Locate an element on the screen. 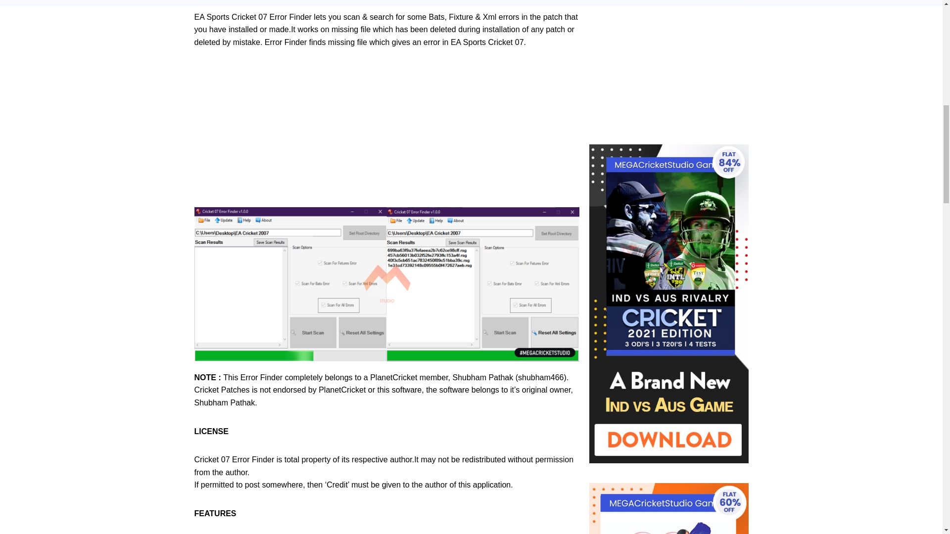 The width and height of the screenshot is (950, 534). Advertisement is located at coordinates (668, 72).